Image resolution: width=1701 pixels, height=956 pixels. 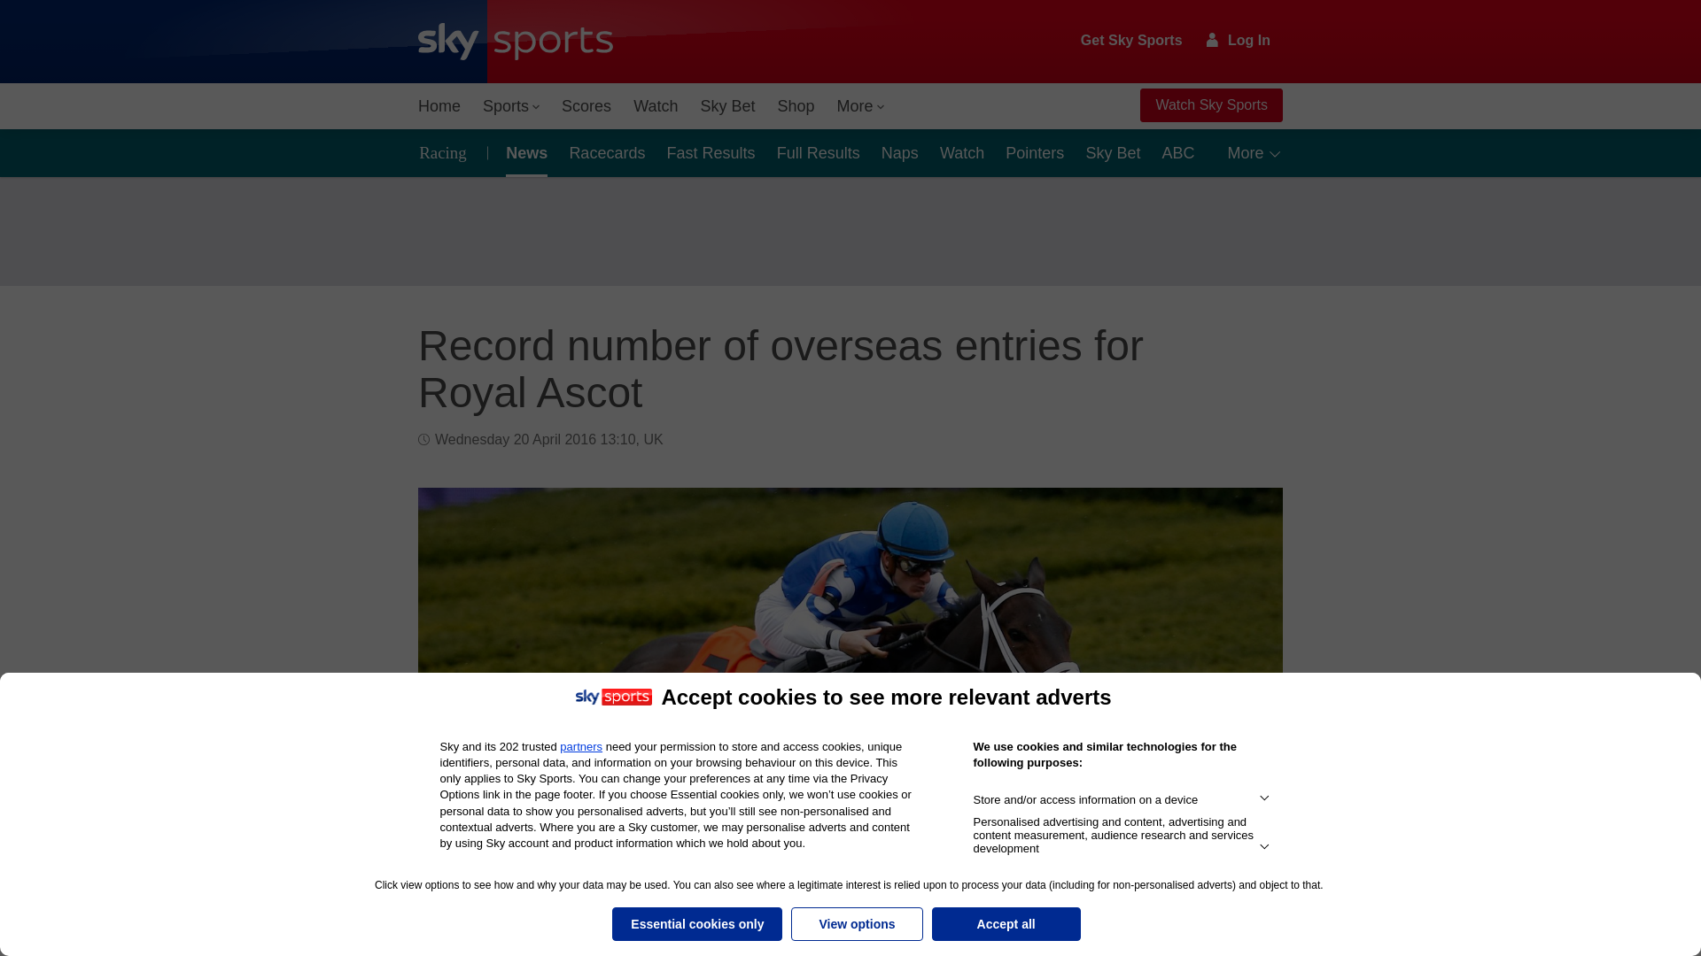 What do you see at coordinates (1132, 41) in the screenshot?
I see `Get Sky Sports` at bounding box center [1132, 41].